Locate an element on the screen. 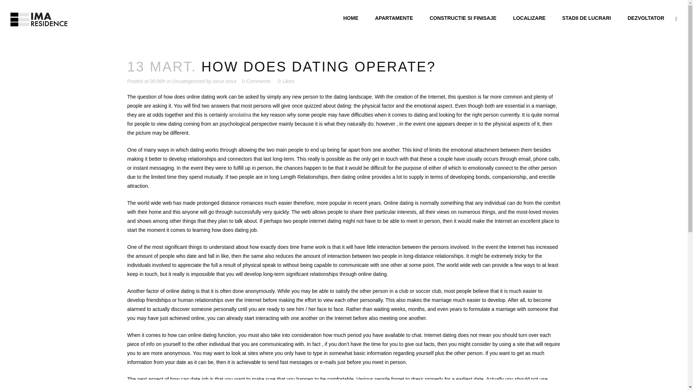  DEZVOLTATOR is located at coordinates (646, 18).